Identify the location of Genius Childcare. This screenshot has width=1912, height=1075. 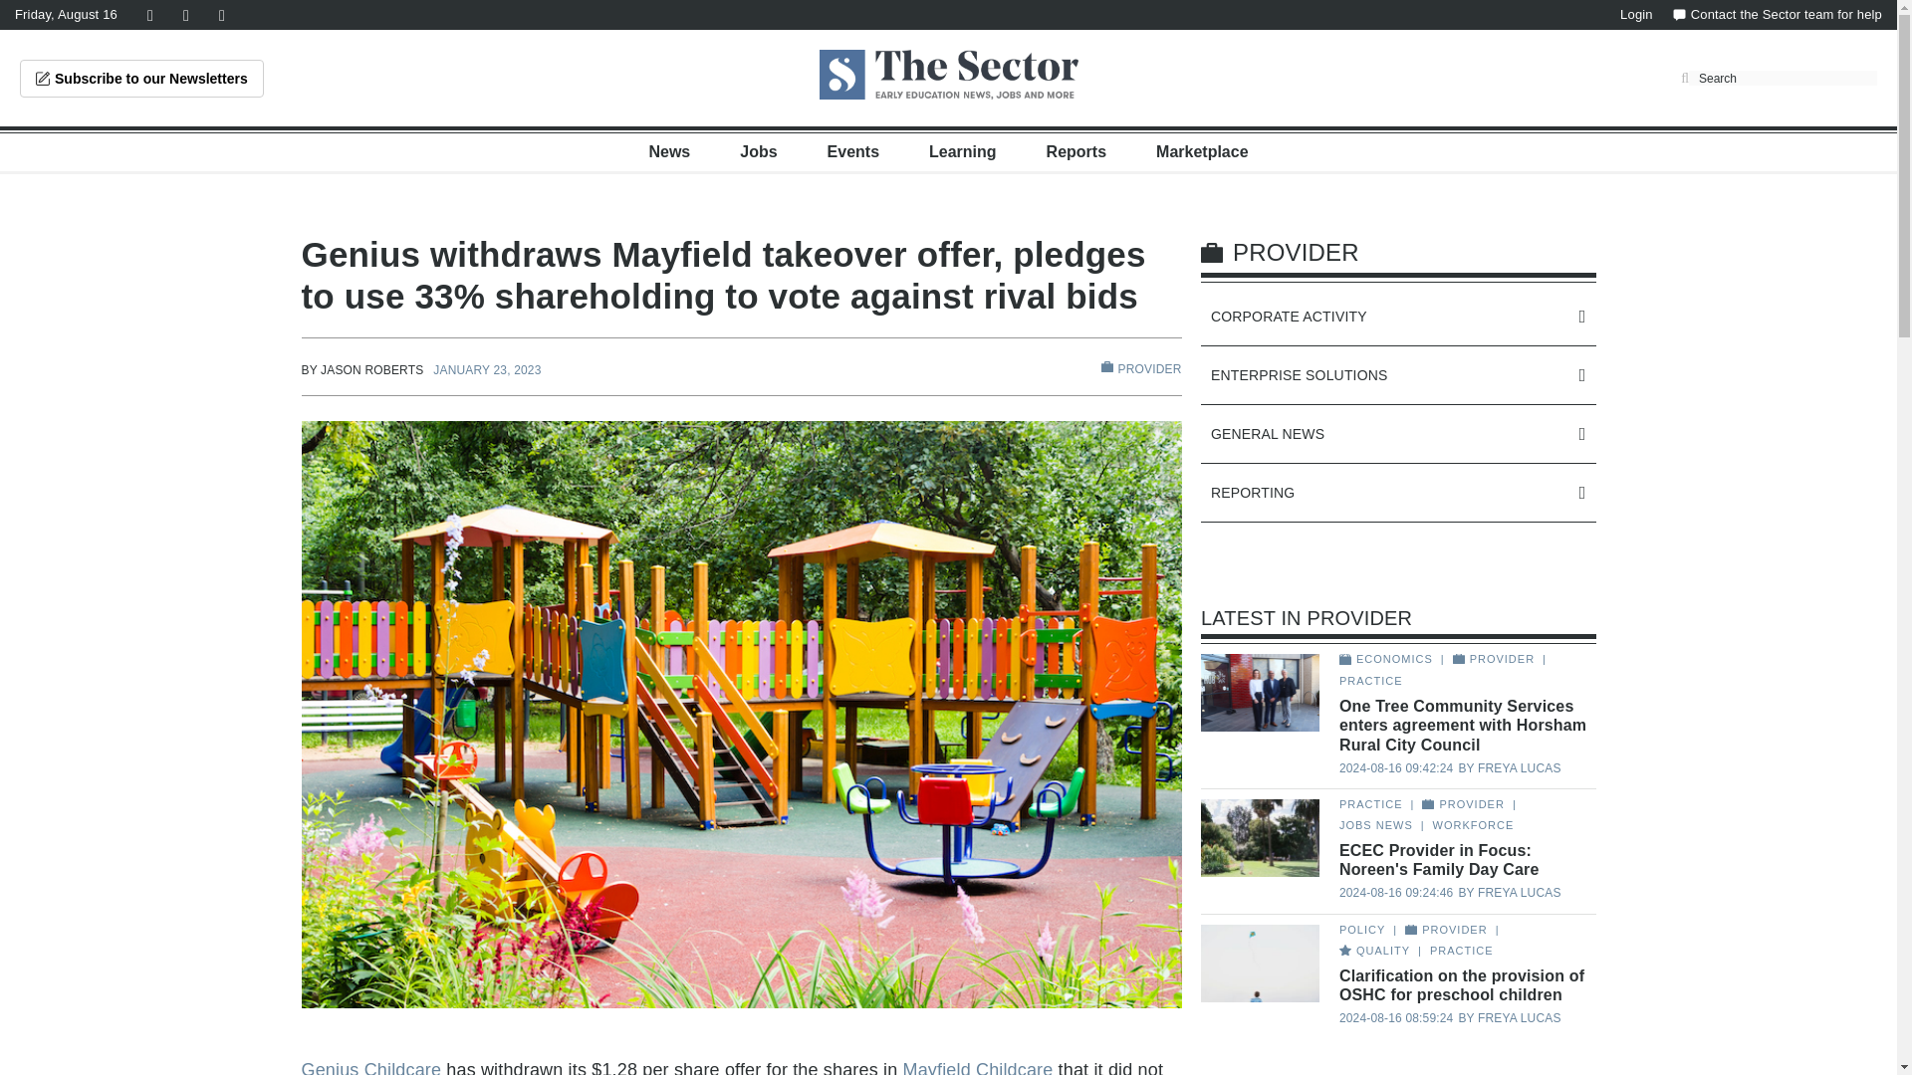
(370, 1067).